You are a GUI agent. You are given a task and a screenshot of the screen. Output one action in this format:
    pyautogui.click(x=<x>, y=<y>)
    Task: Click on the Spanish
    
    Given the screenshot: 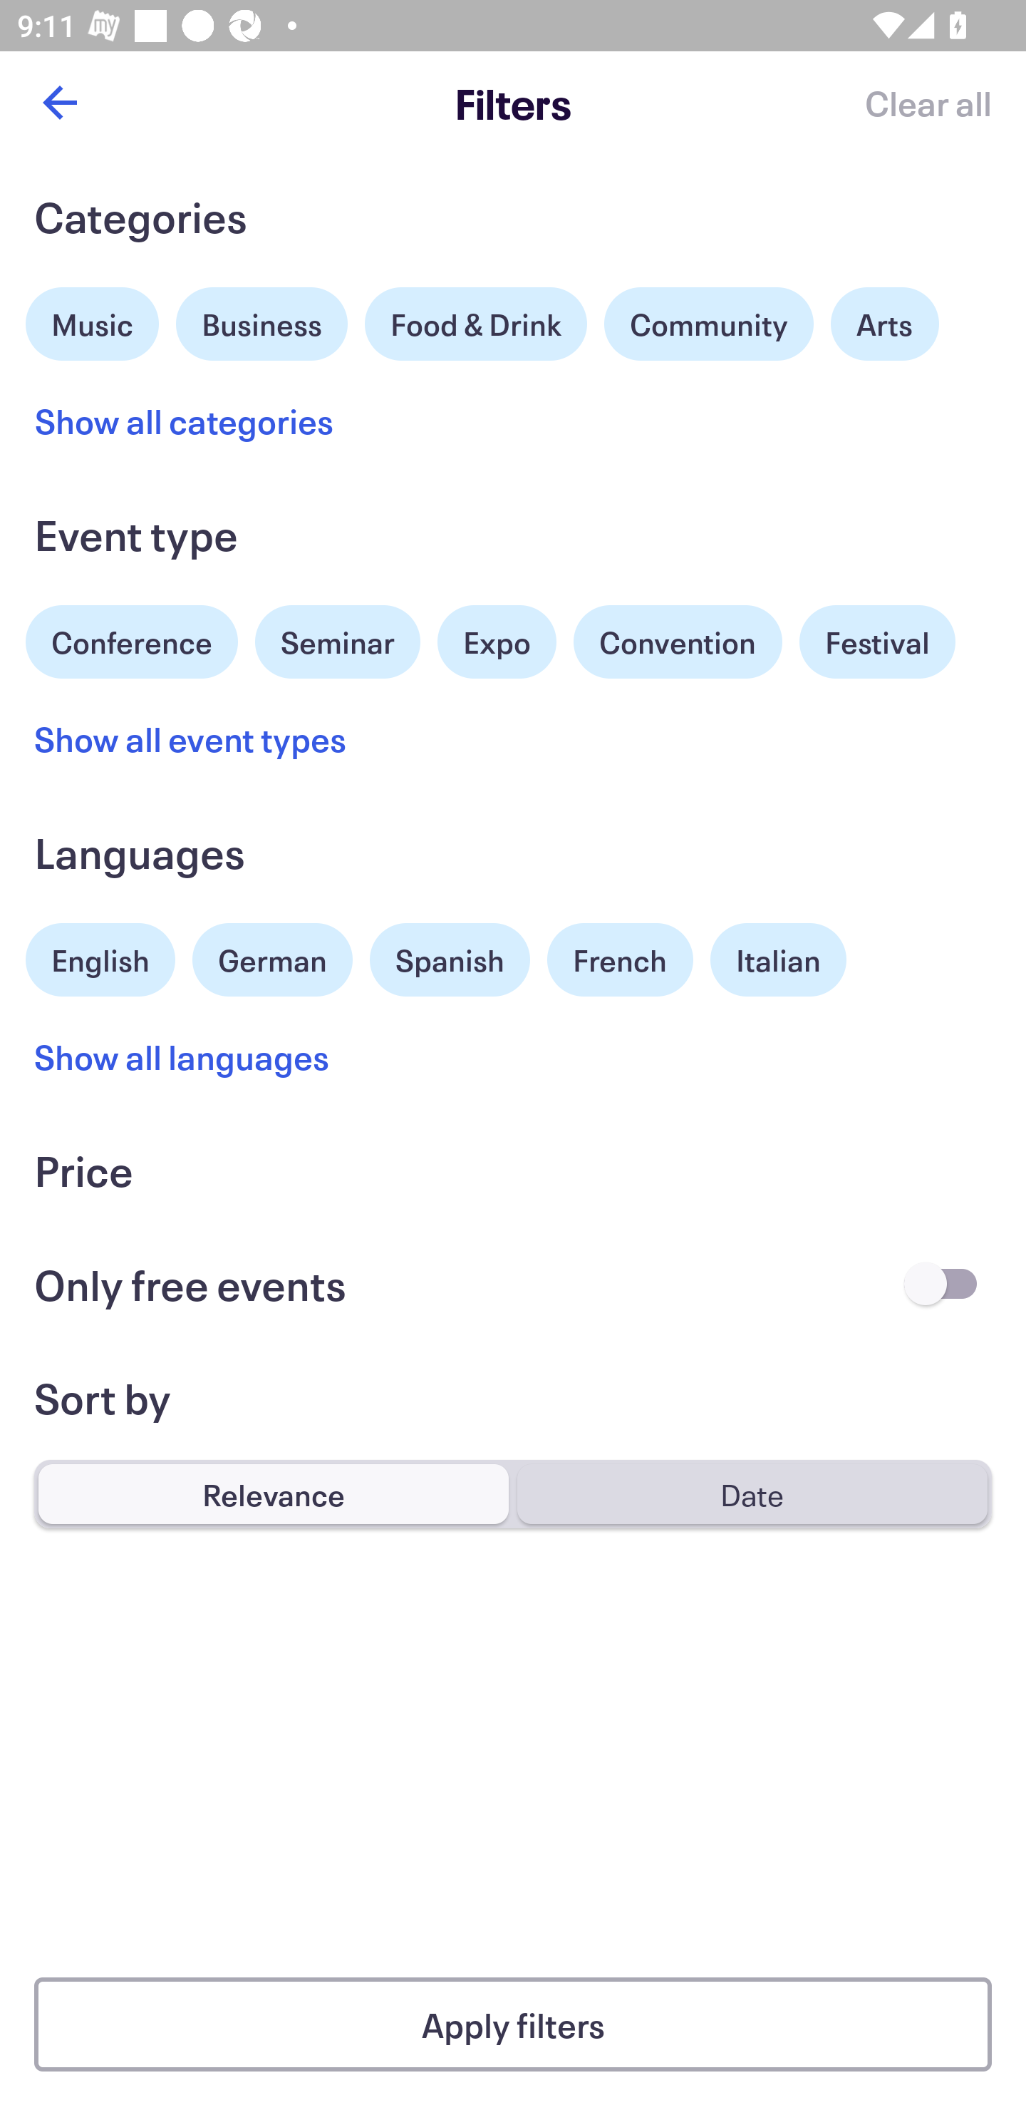 What is the action you would take?
    pyautogui.click(x=450, y=959)
    